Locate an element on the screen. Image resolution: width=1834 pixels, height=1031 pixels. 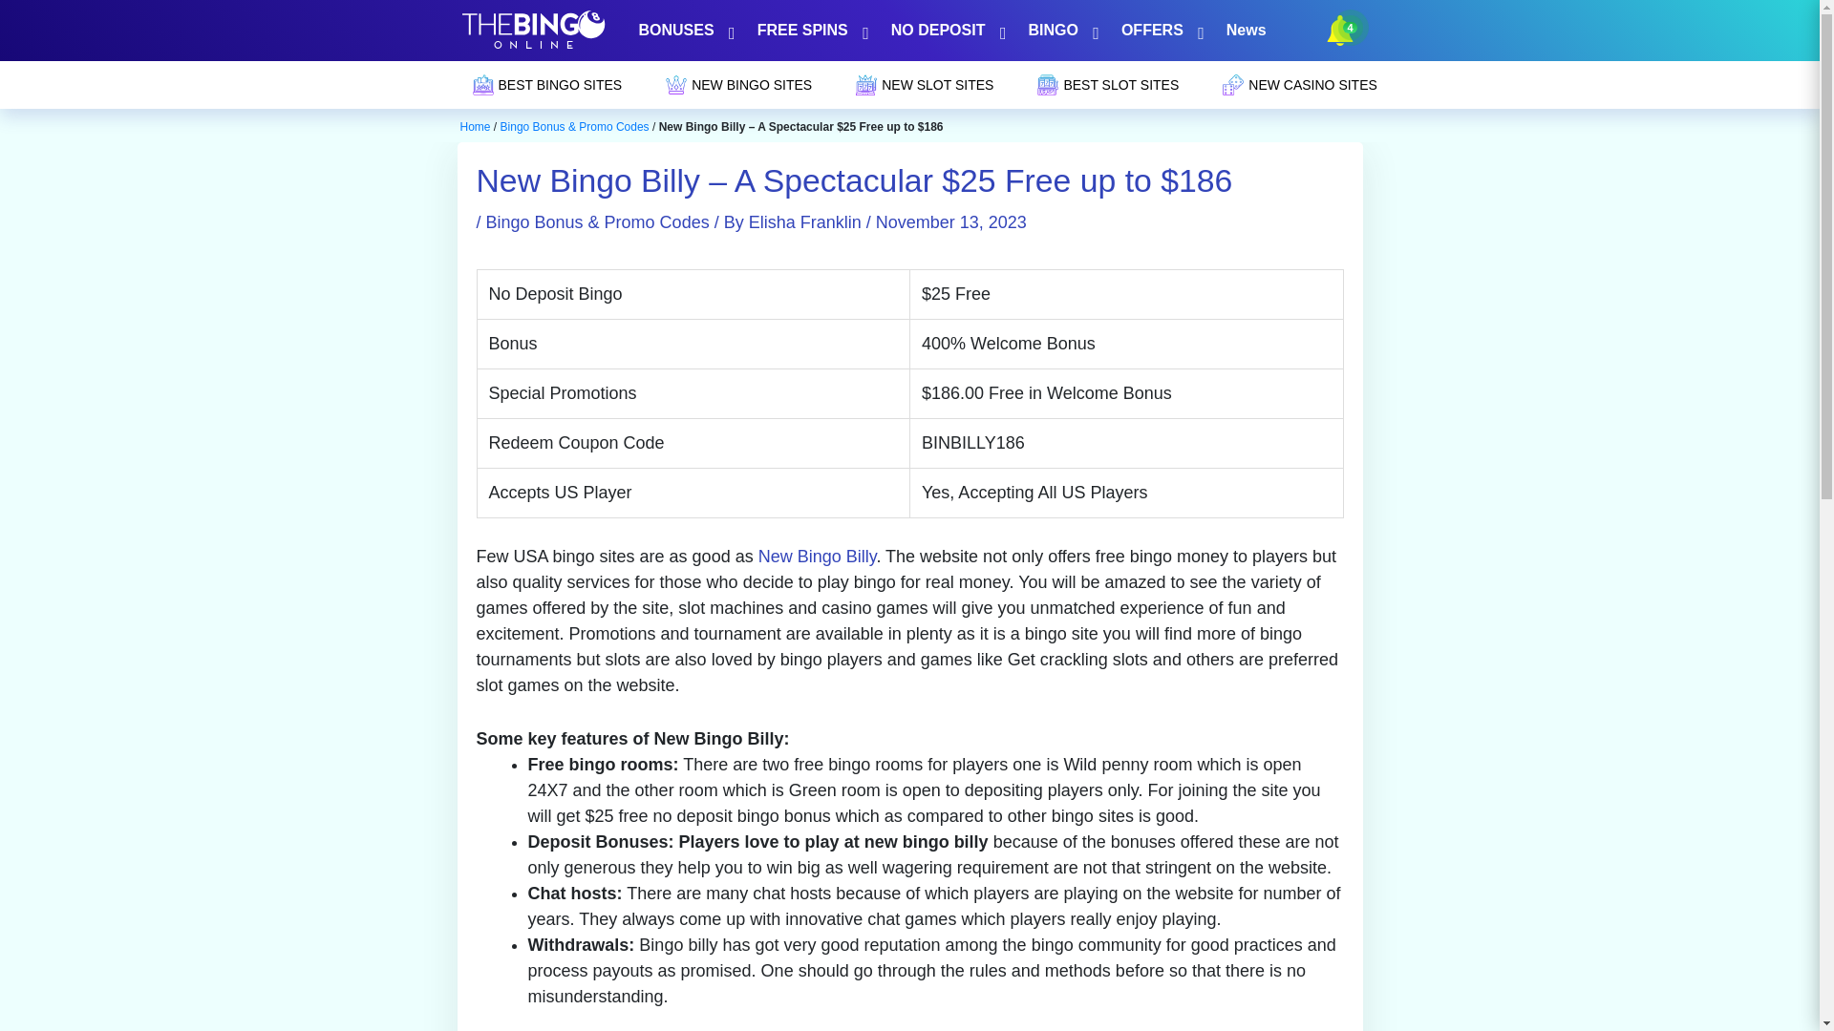
NO DEPOSIT is located at coordinates (945, 31).